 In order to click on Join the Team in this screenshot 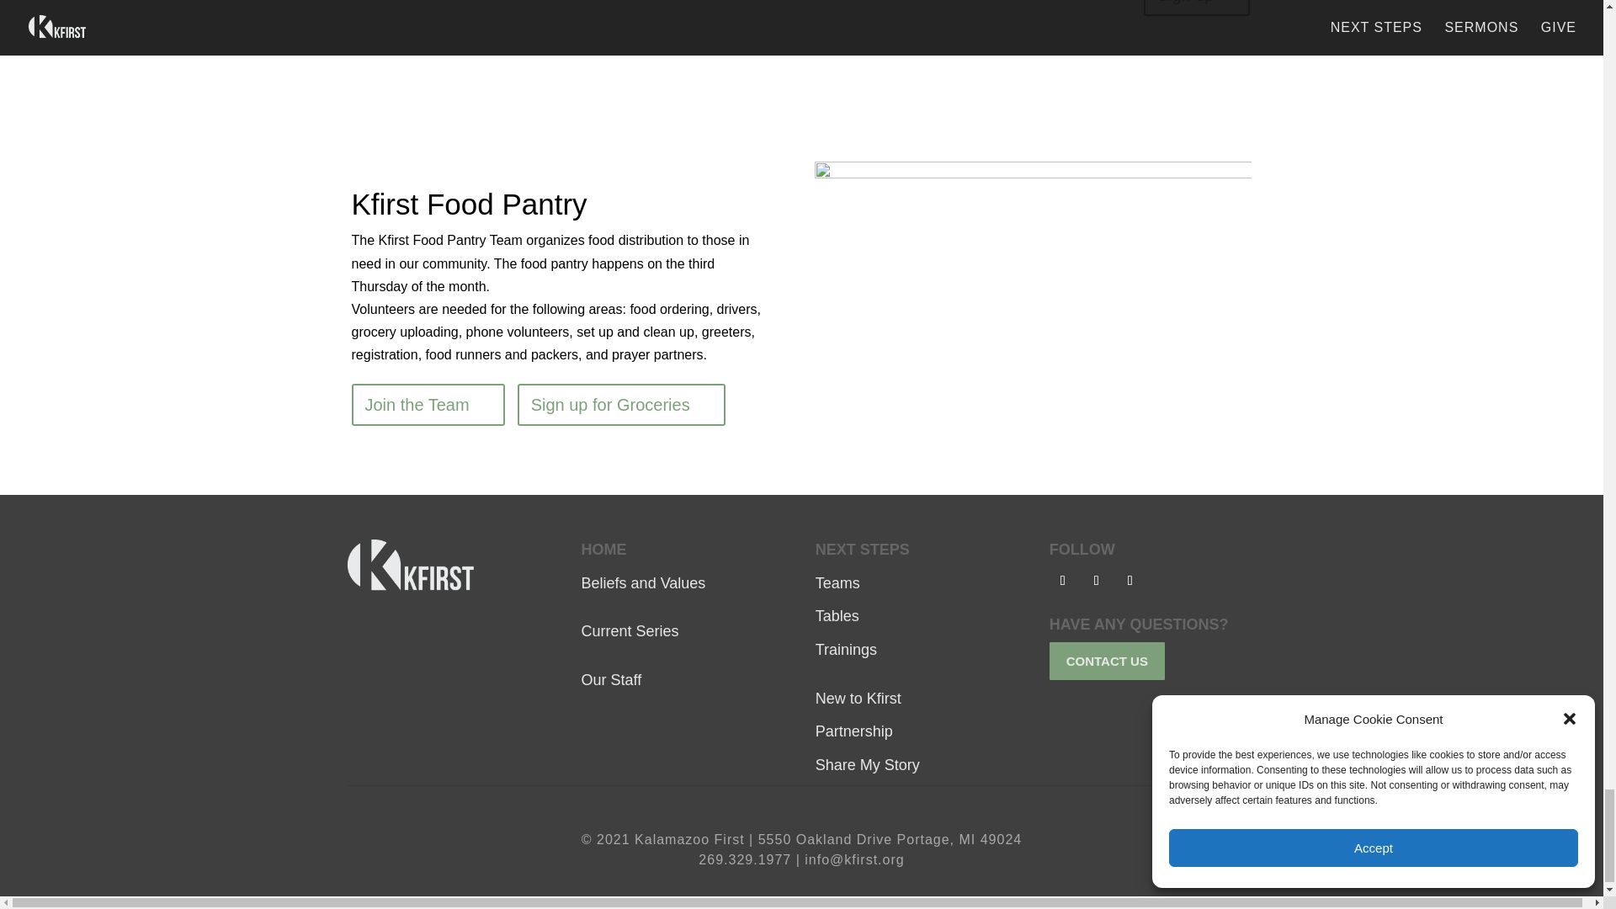, I will do `click(428, 404)`.